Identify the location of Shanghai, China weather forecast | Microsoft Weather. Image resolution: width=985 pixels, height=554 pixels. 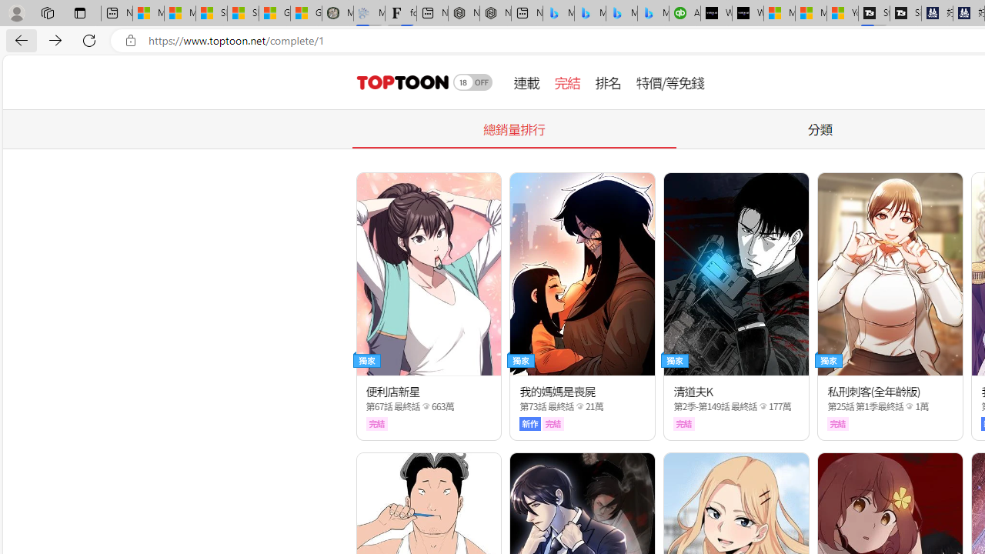
(243, 14).